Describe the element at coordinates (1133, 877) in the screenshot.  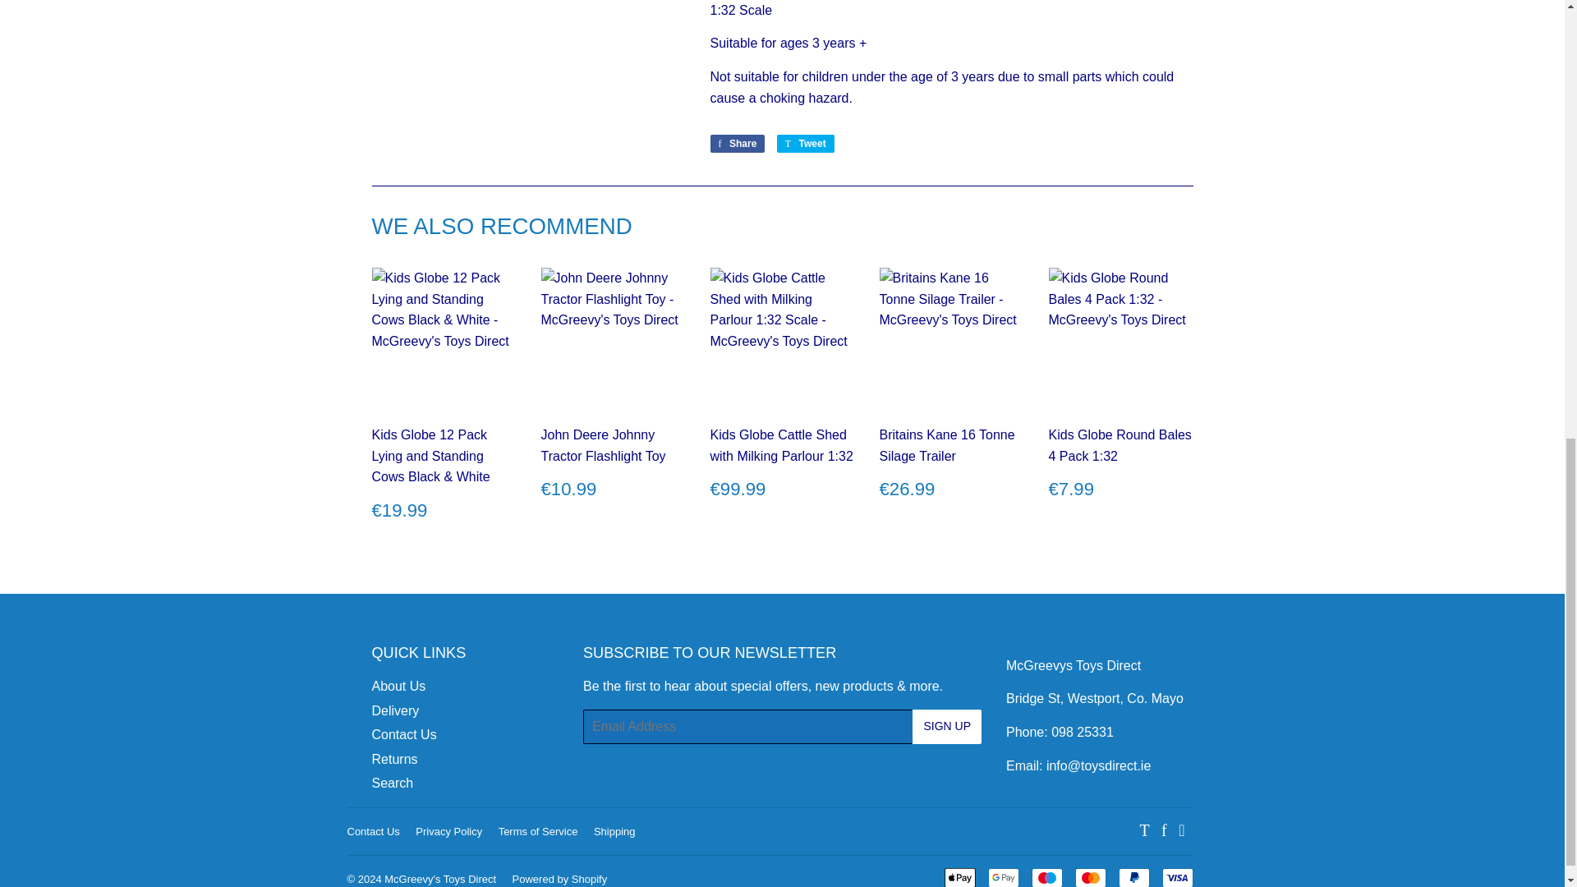
I see `PayPal` at that location.